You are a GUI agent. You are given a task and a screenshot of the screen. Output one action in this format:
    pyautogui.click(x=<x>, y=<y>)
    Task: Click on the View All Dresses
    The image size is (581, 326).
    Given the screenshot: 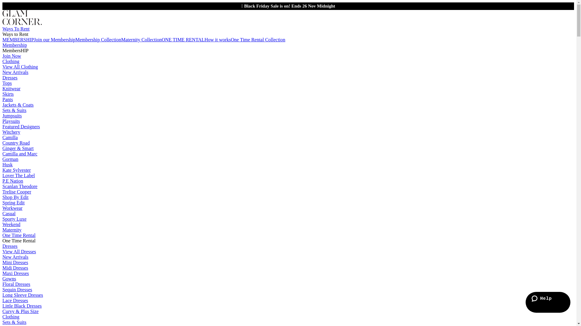 What is the action you would take?
    pyautogui.click(x=19, y=252)
    